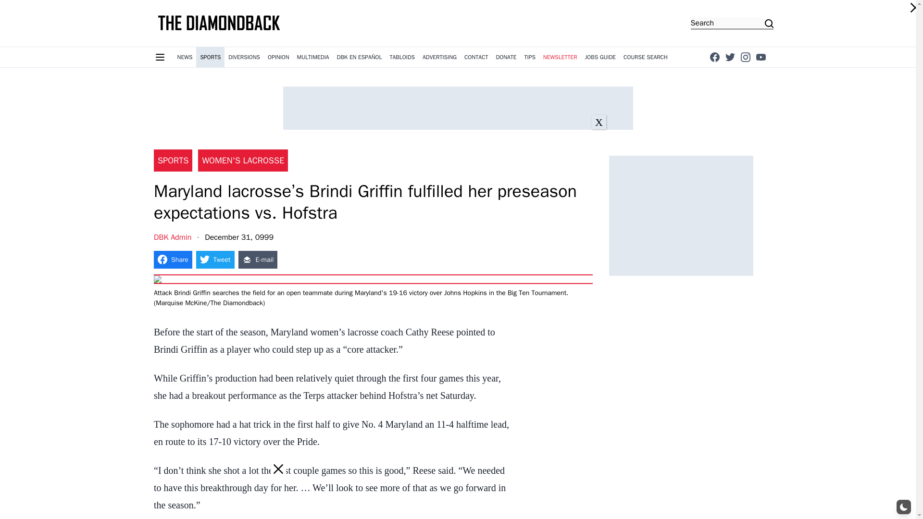  What do you see at coordinates (402, 57) in the screenshot?
I see `TABLOIDS` at bounding box center [402, 57].